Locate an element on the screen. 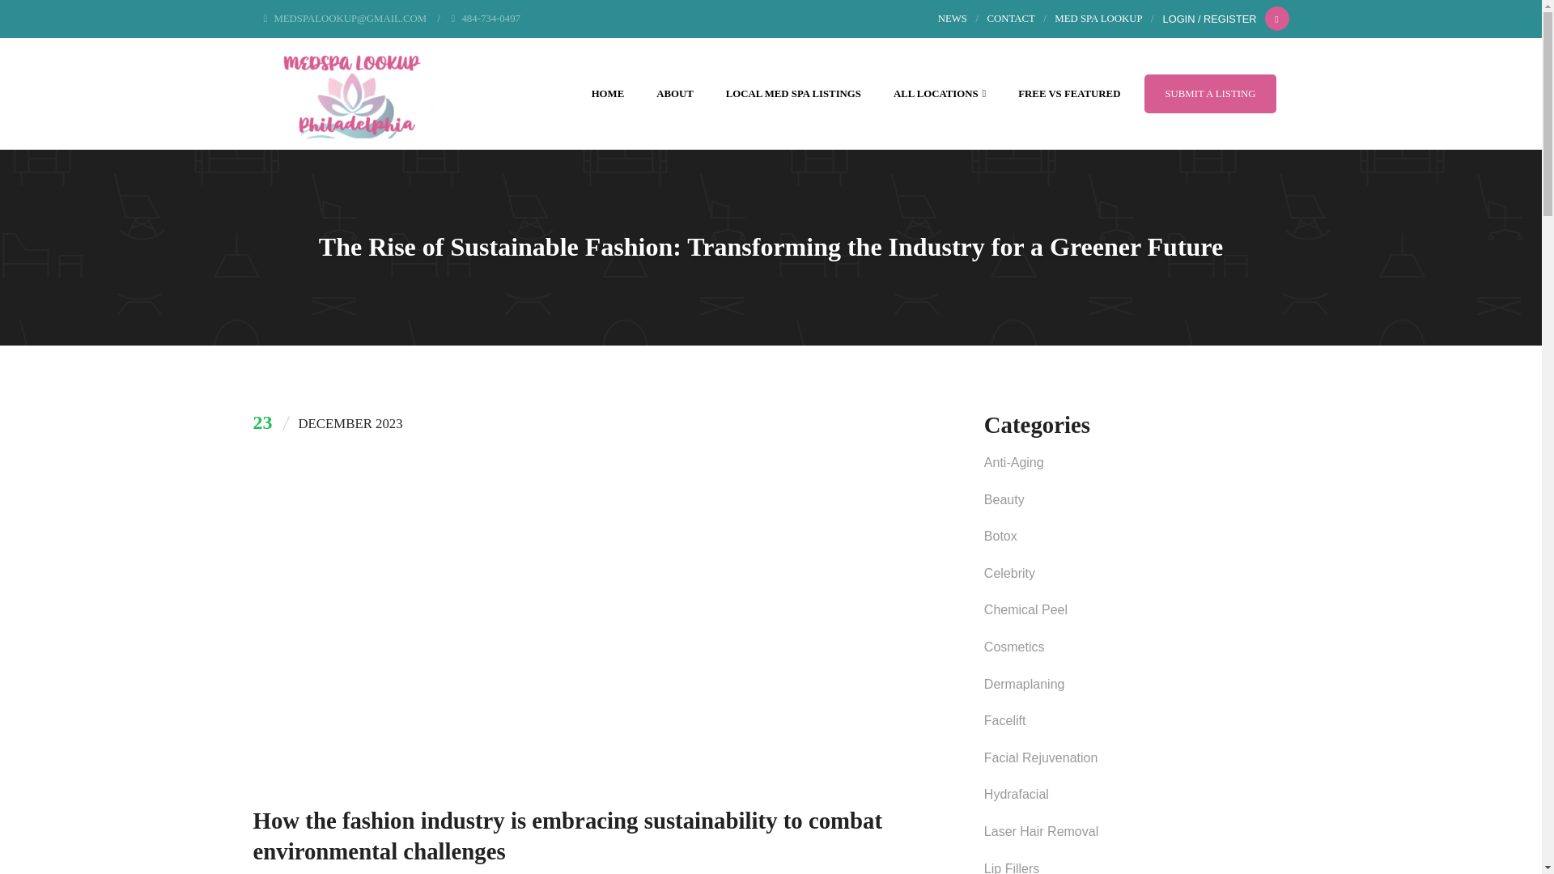 The width and height of the screenshot is (1554, 874). ABOUT is located at coordinates (675, 94).